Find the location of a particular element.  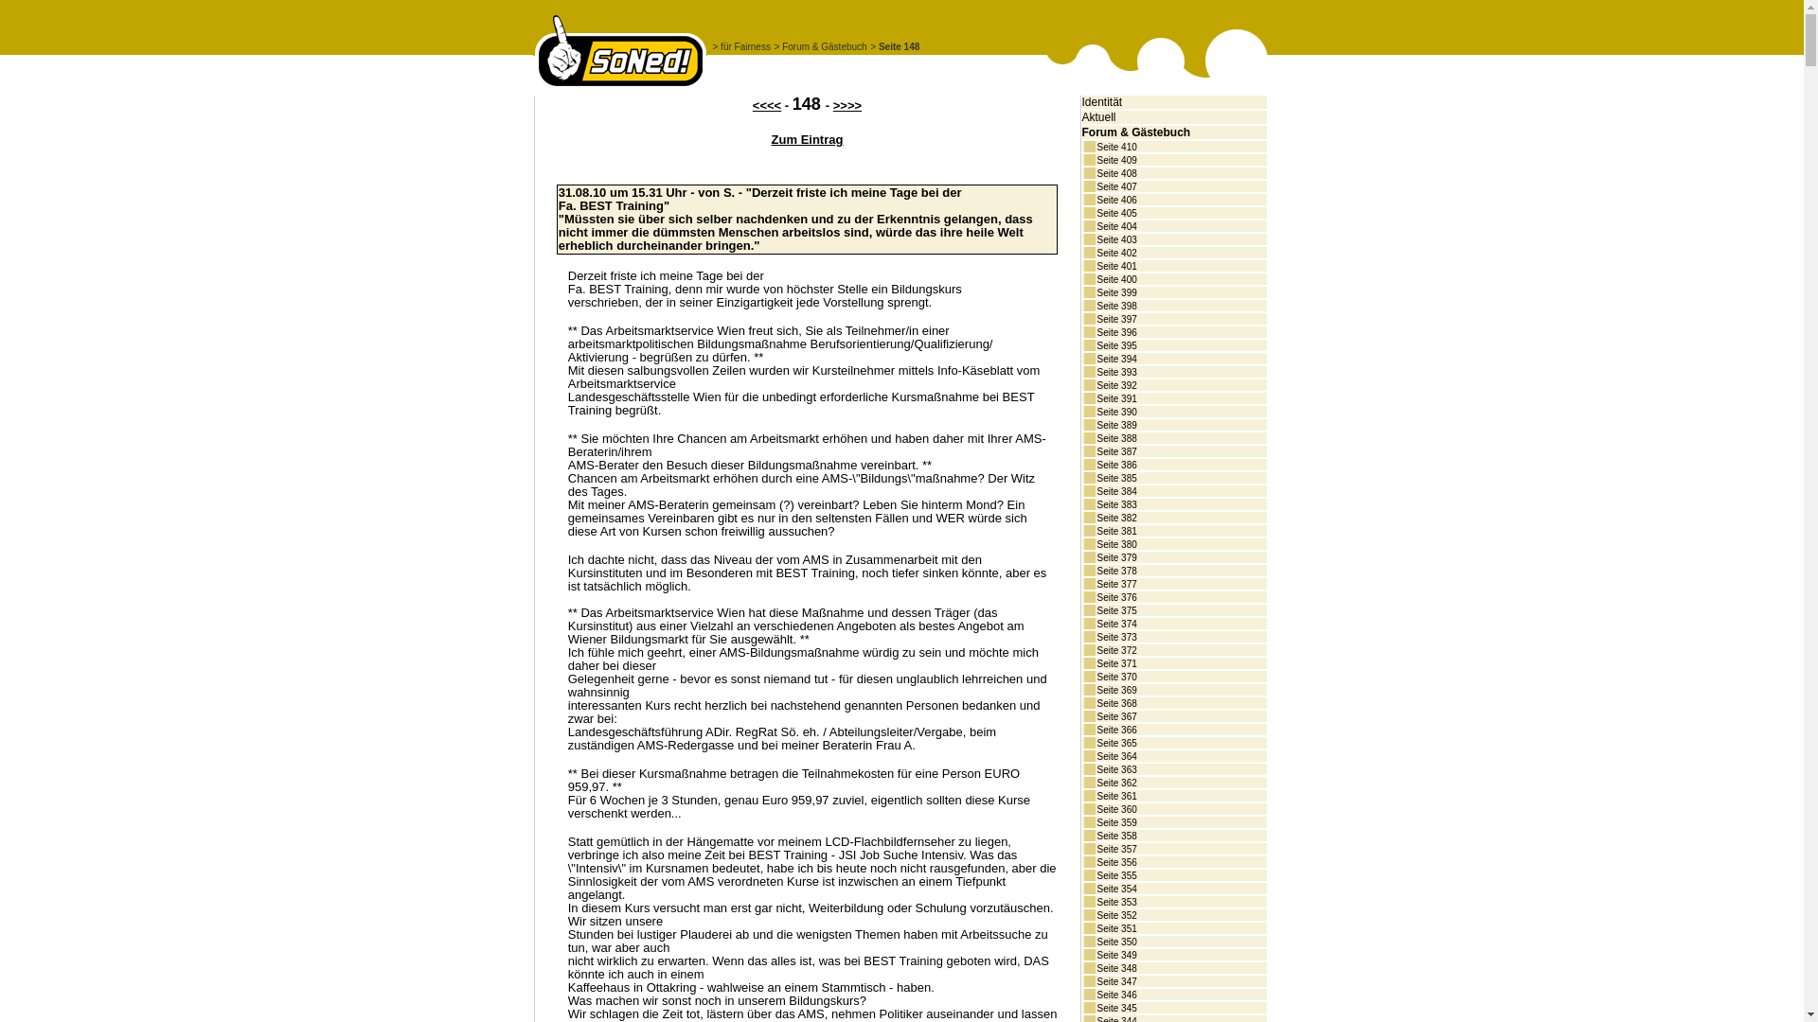

Seite 358 is located at coordinates (1115, 837).